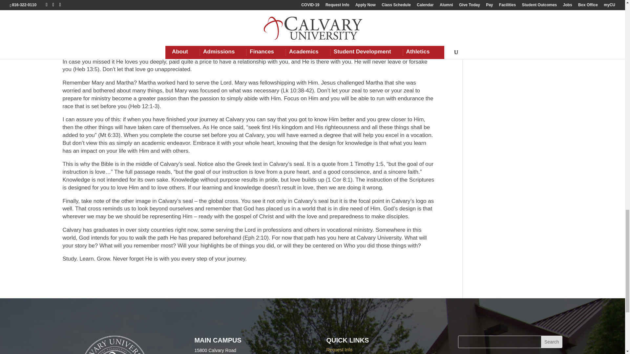 The image size is (630, 354). I want to click on CU-Seal white, so click(115, 345).